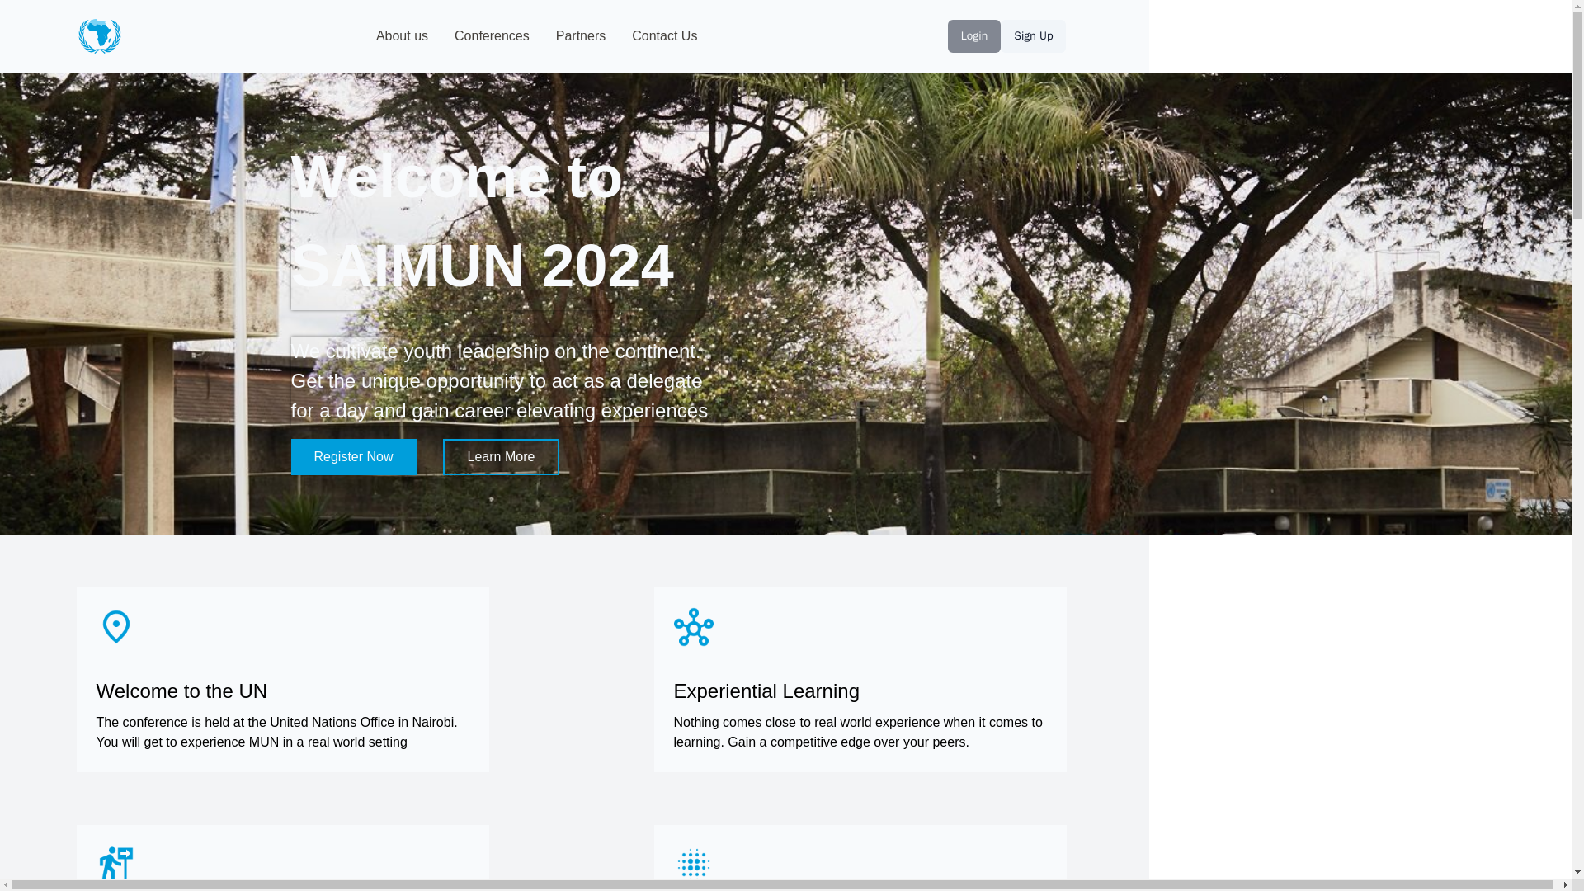 This screenshot has height=891, width=1584. What do you see at coordinates (492, 36) in the screenshot?
I see `Conferences` at bounding box center [492, 36].